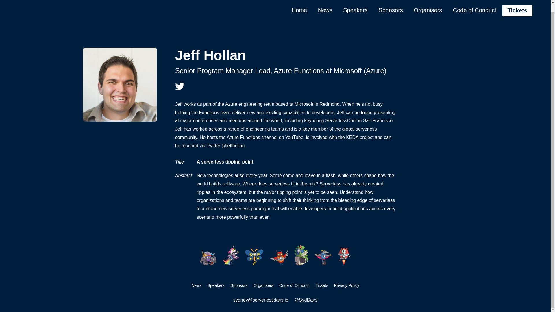 The height and width of the screenshot is (312, 555). What do you see at coordinates (390, 4) in the screenshot?
I see `Sponsors` at bounding box center [390, 4].